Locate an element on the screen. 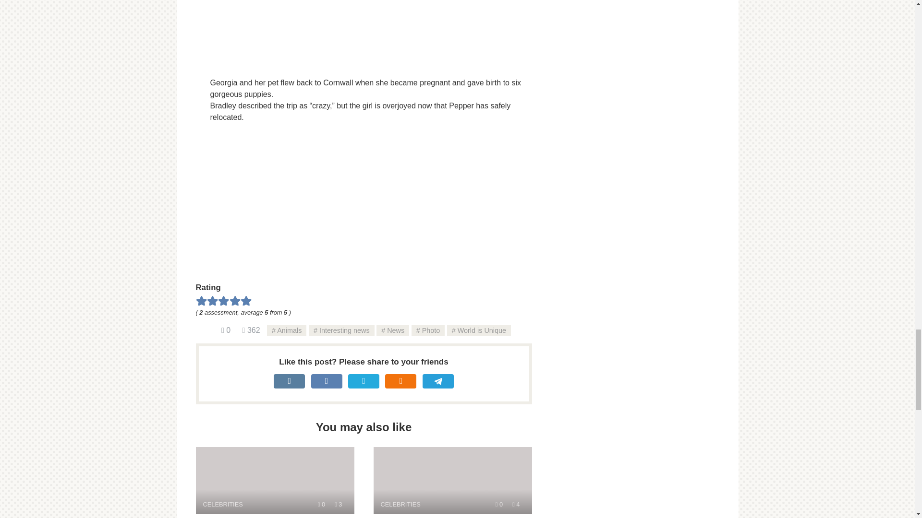 This screenshot has height=518, width=922. Comments is located at coordinates (428, 330).